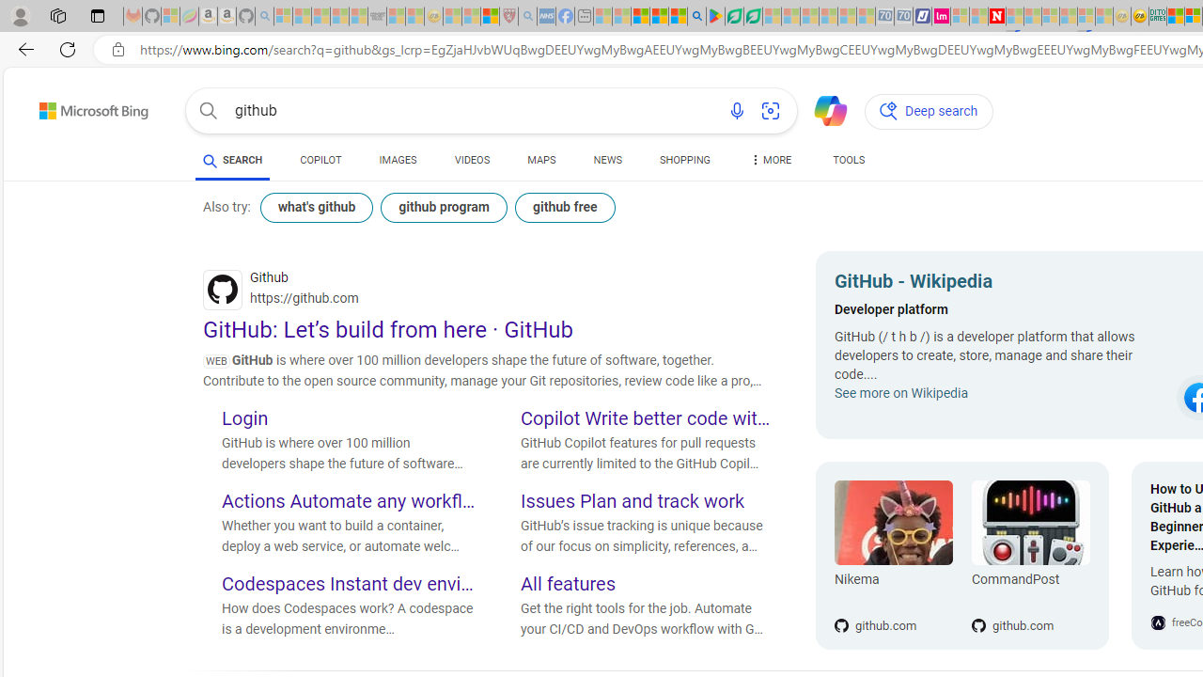 This screenshot has width=1203, height=677. What do you see at coordinates (444, 207) in the screenshot?
I see `github program` at bounding box center [444, 207].